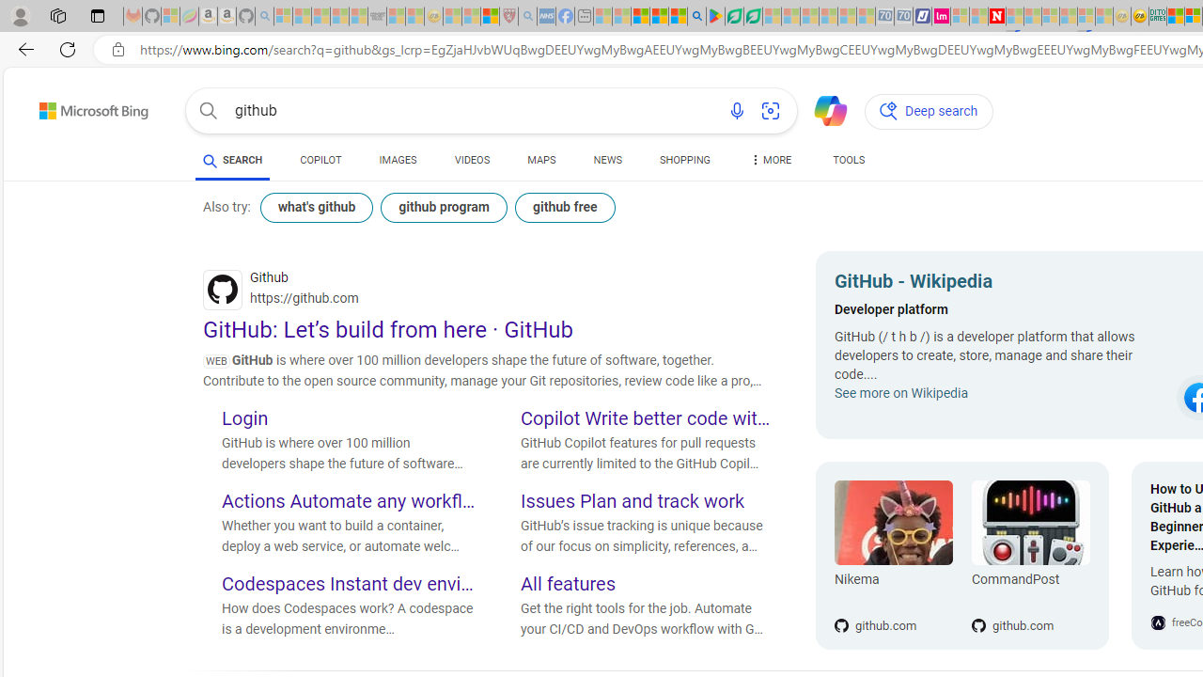 This screenshot has width=1203, height=677. What do you see at coordinates (444, 207) in the screenshot?
I see `github program` at bounding box center [444, 207].